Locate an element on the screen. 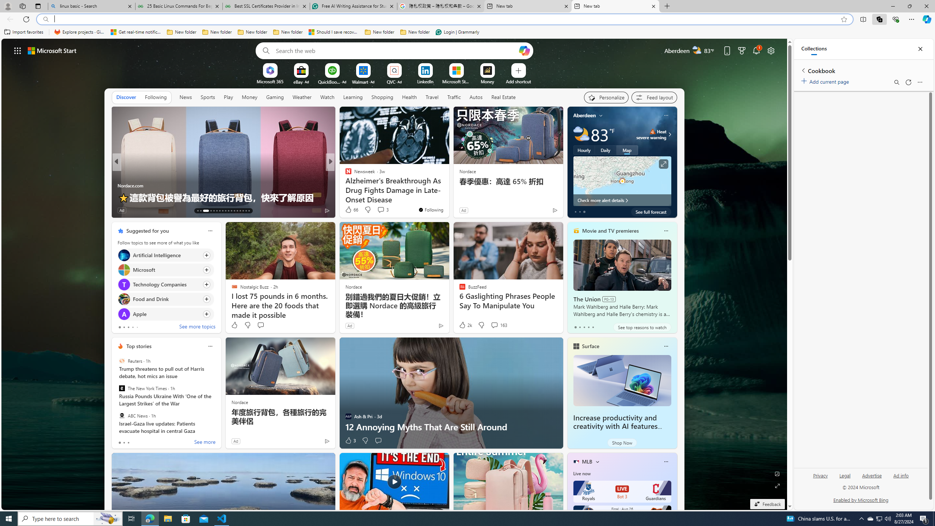  Class: weather-arrow-glyph is located at coordinates (670, 134).